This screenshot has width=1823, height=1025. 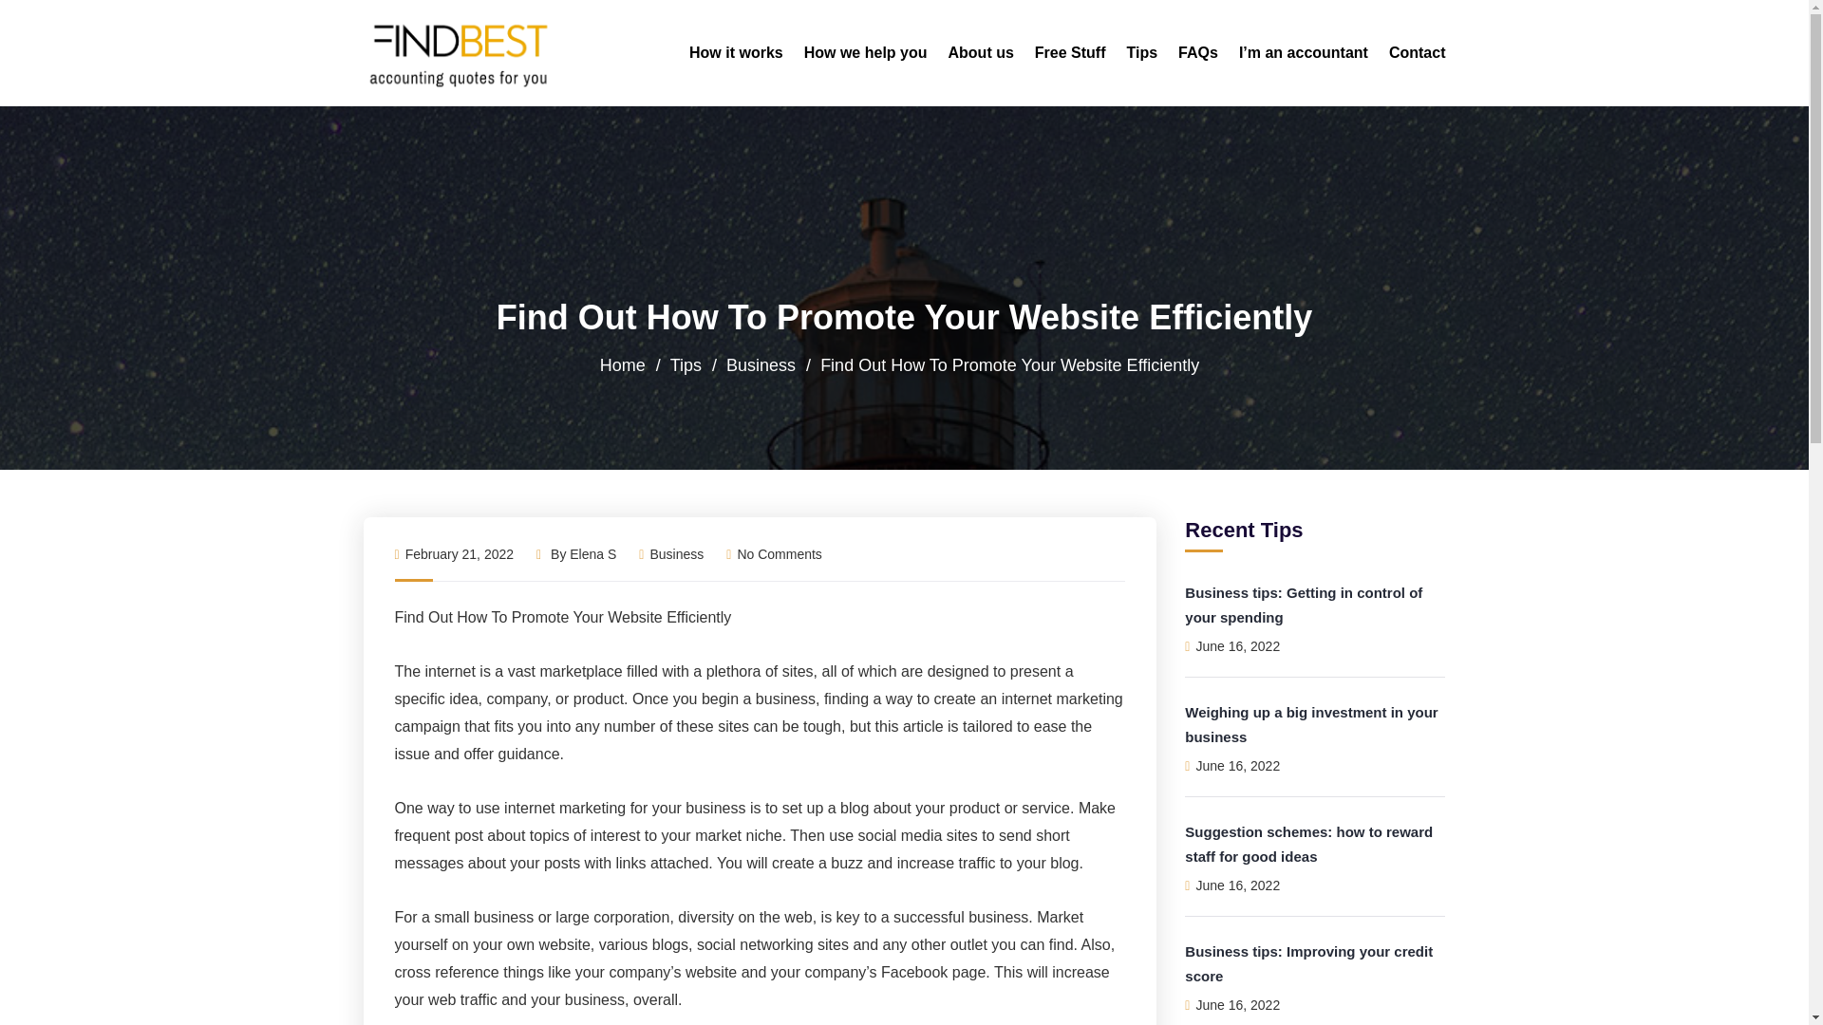 I want to click on Business tips: Getting in control of your spending, so click(x=1303, y=604).